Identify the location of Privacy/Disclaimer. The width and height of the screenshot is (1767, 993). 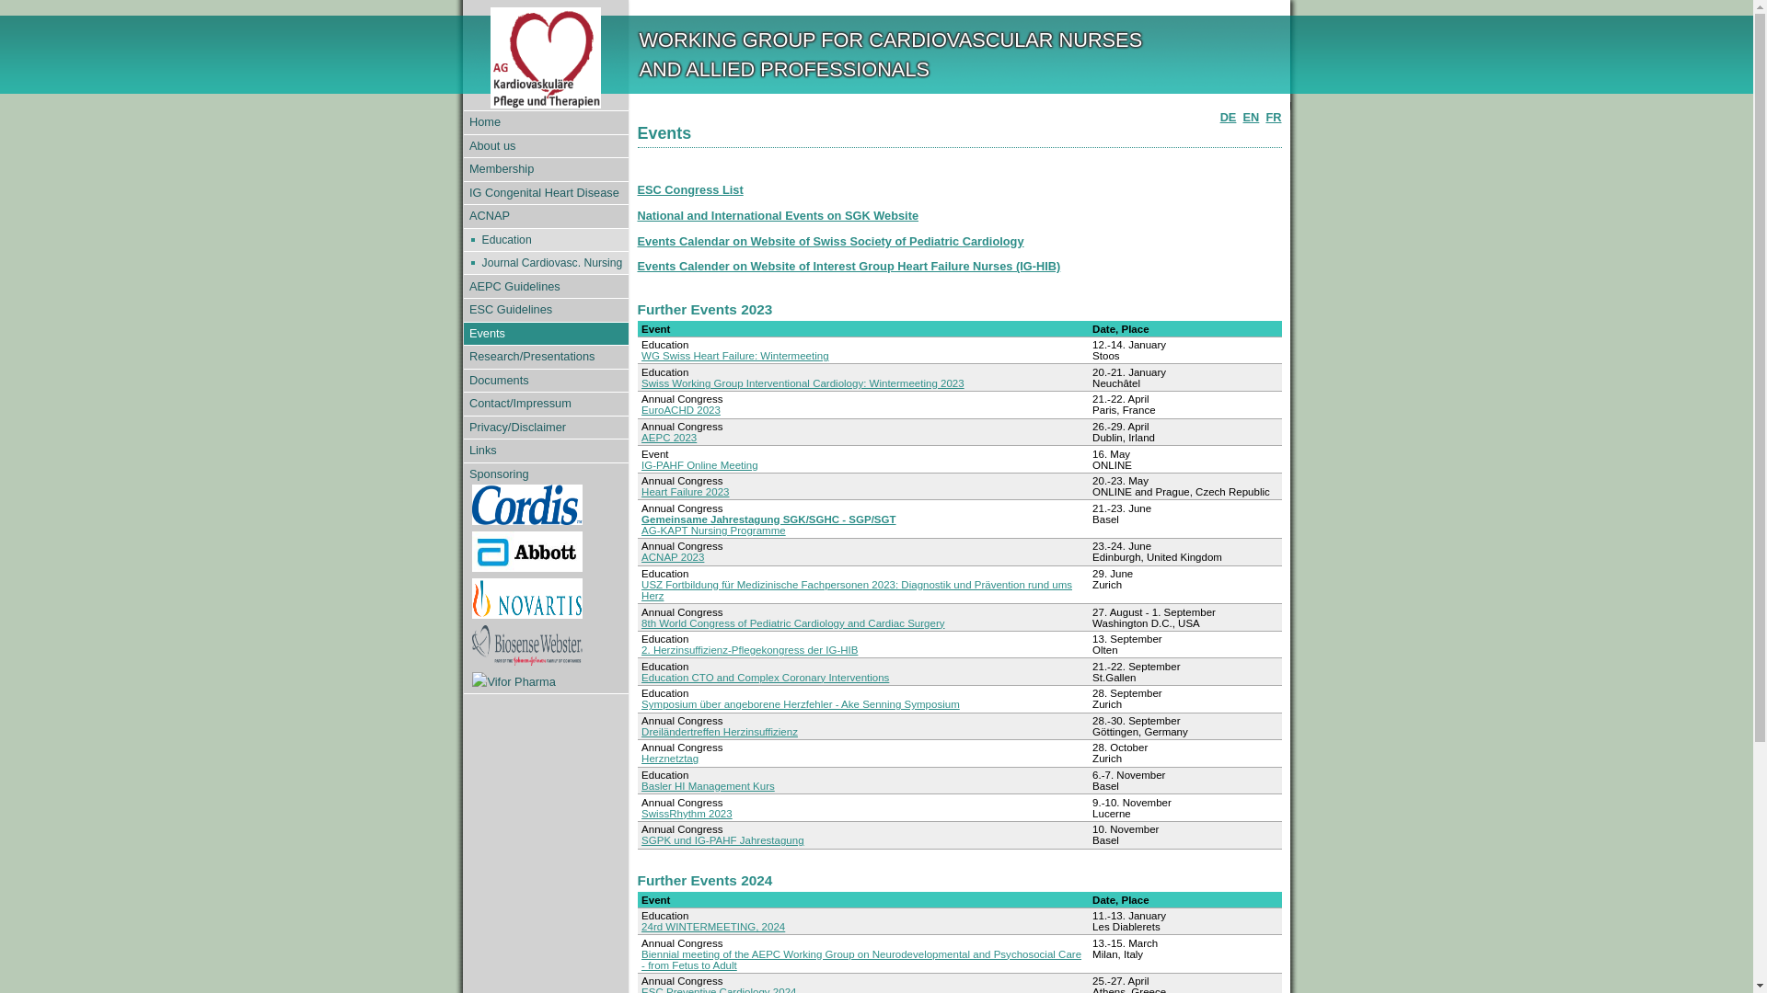
(547, 428).